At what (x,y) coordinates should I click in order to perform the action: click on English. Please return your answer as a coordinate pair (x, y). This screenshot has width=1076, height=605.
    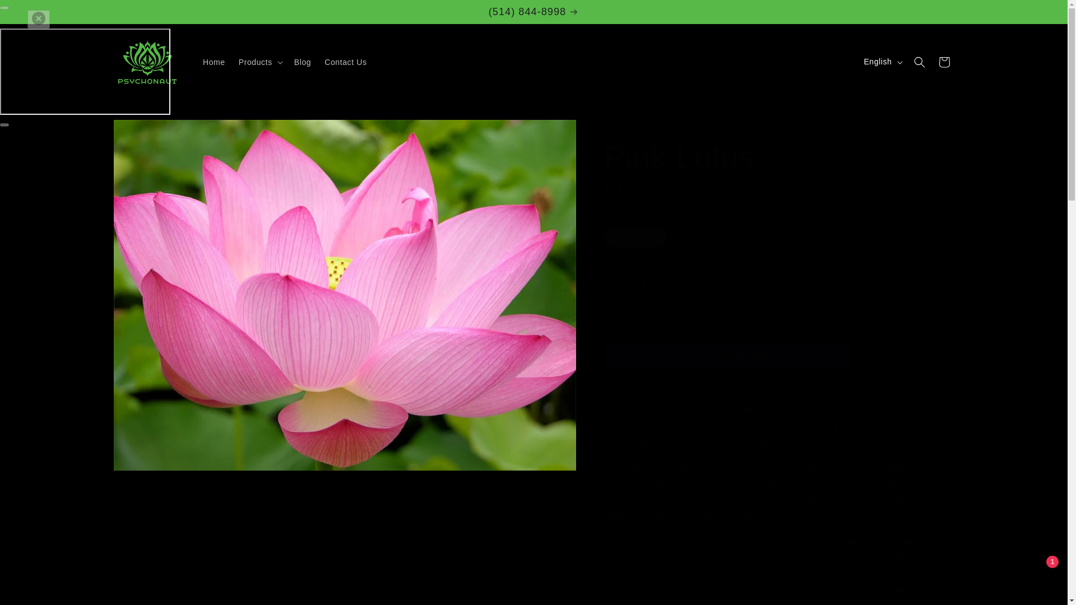
    Looking at the image, I should click on (882, 62).